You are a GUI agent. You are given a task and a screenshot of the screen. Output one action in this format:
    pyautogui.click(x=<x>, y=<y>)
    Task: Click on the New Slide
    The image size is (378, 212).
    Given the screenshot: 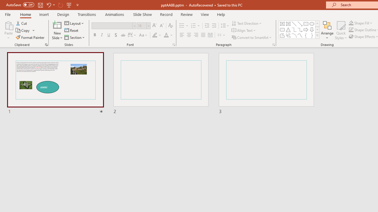 What is the action you would take?
    pyautogui.click(x=57, y=25)
    